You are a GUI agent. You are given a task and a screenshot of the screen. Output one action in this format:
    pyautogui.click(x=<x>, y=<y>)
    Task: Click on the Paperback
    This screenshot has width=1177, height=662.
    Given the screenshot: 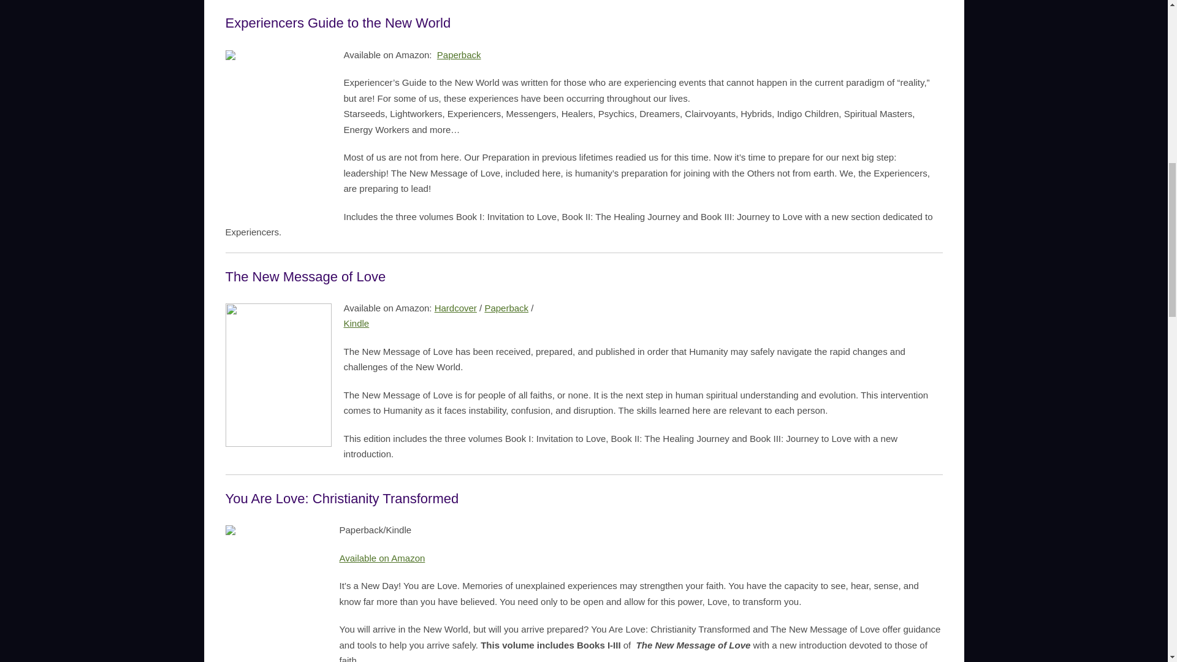 What is the action you would take?
    pyautogui.click(x=506, y=308)
    